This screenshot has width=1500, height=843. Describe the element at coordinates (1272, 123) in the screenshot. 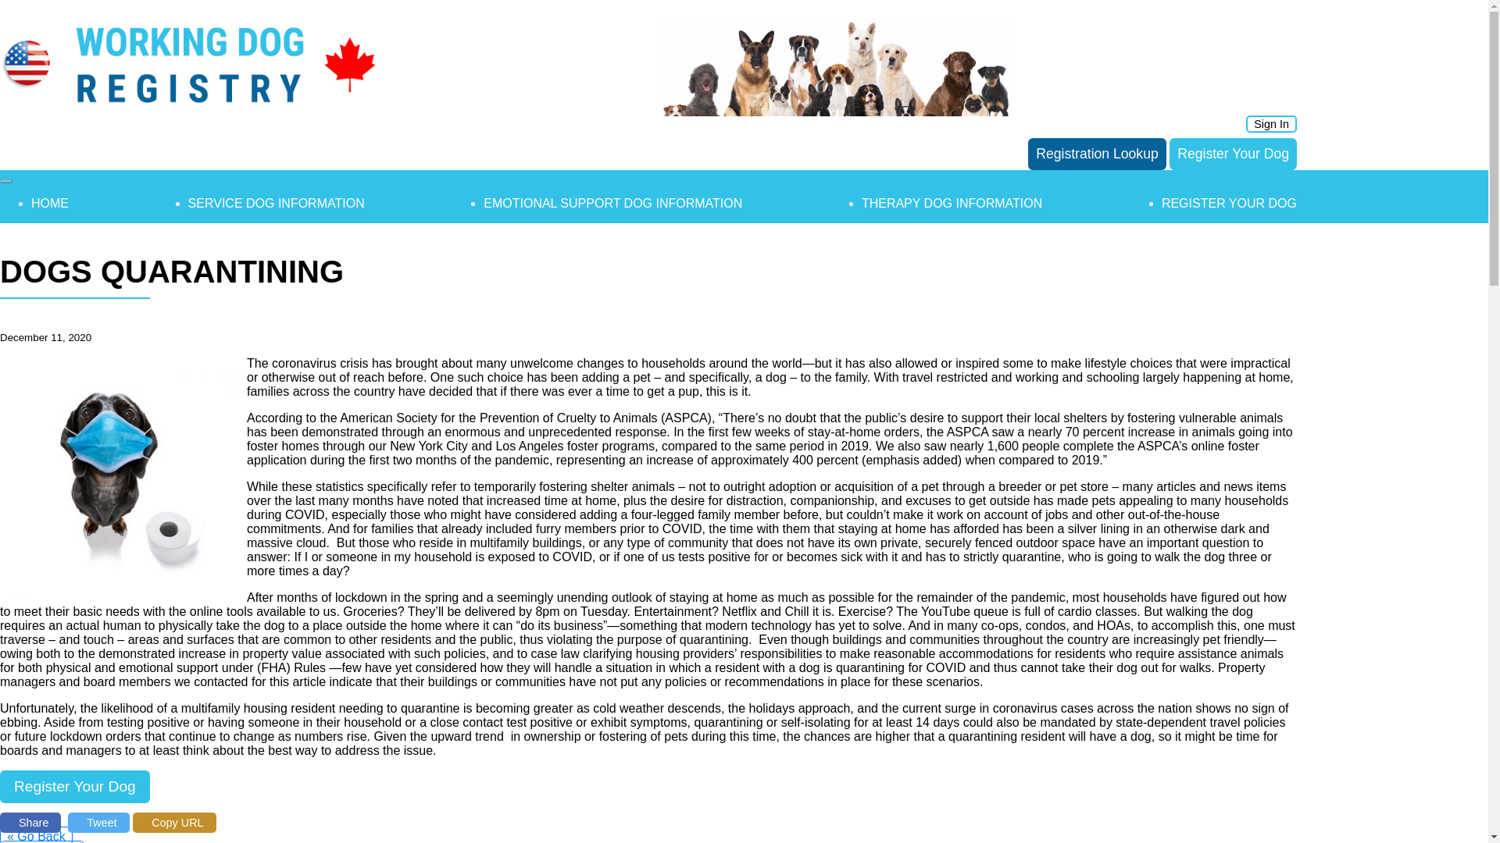

I see `Sign In` at that location.